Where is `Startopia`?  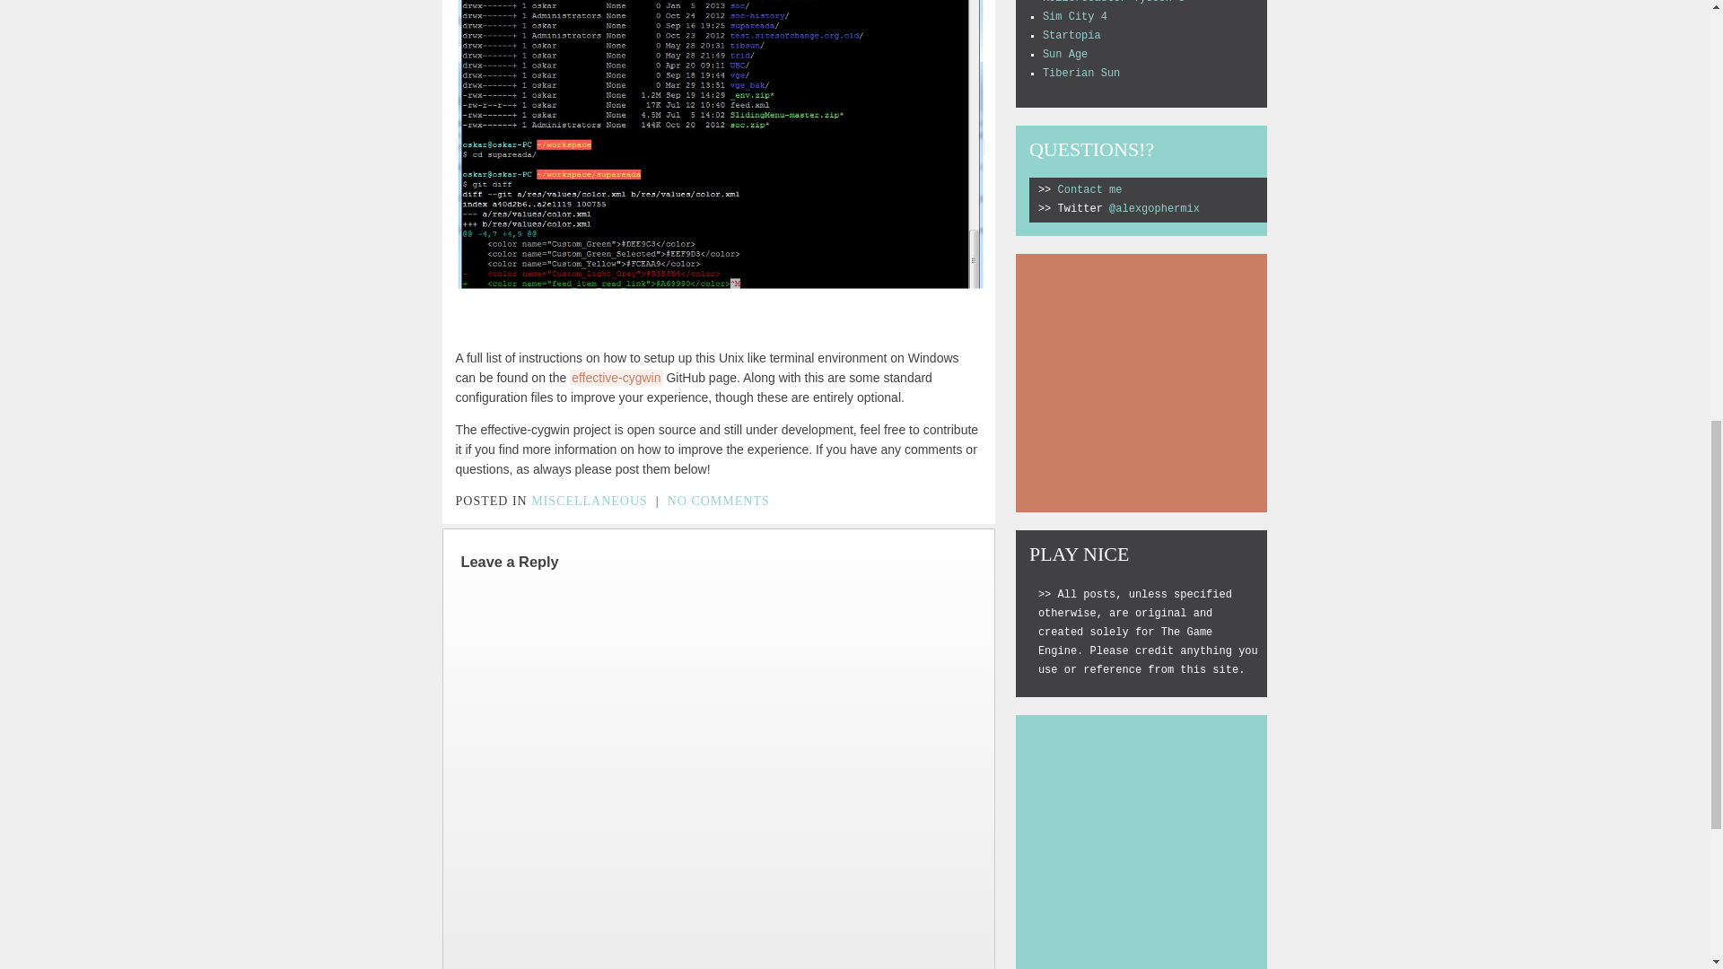
Startopia is located at coordinates (1071, 36).